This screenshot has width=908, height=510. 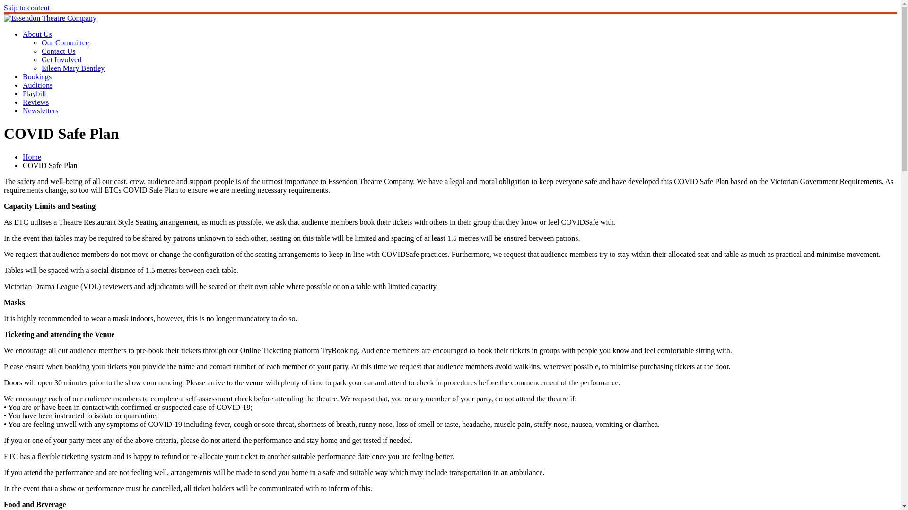 I want to click on Reviews, so click(x=36, y=102).